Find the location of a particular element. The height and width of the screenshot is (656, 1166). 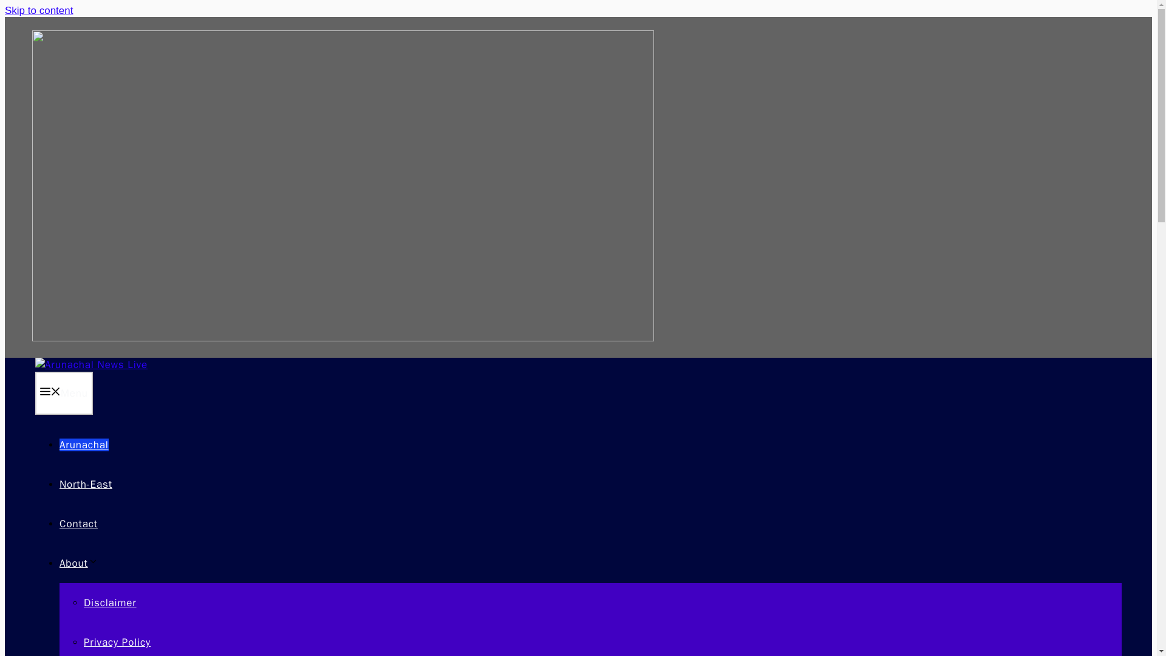

Skip to content is located at coordinates (38, 10).